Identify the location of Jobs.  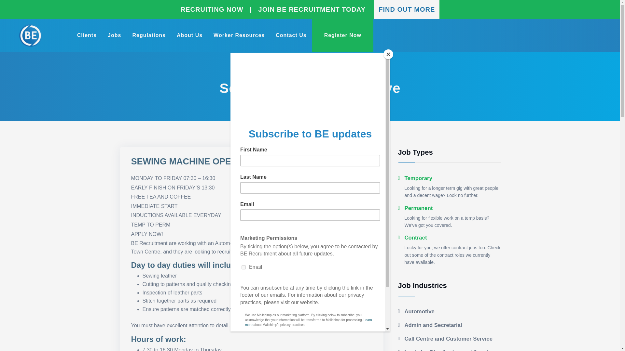
(114, 35).